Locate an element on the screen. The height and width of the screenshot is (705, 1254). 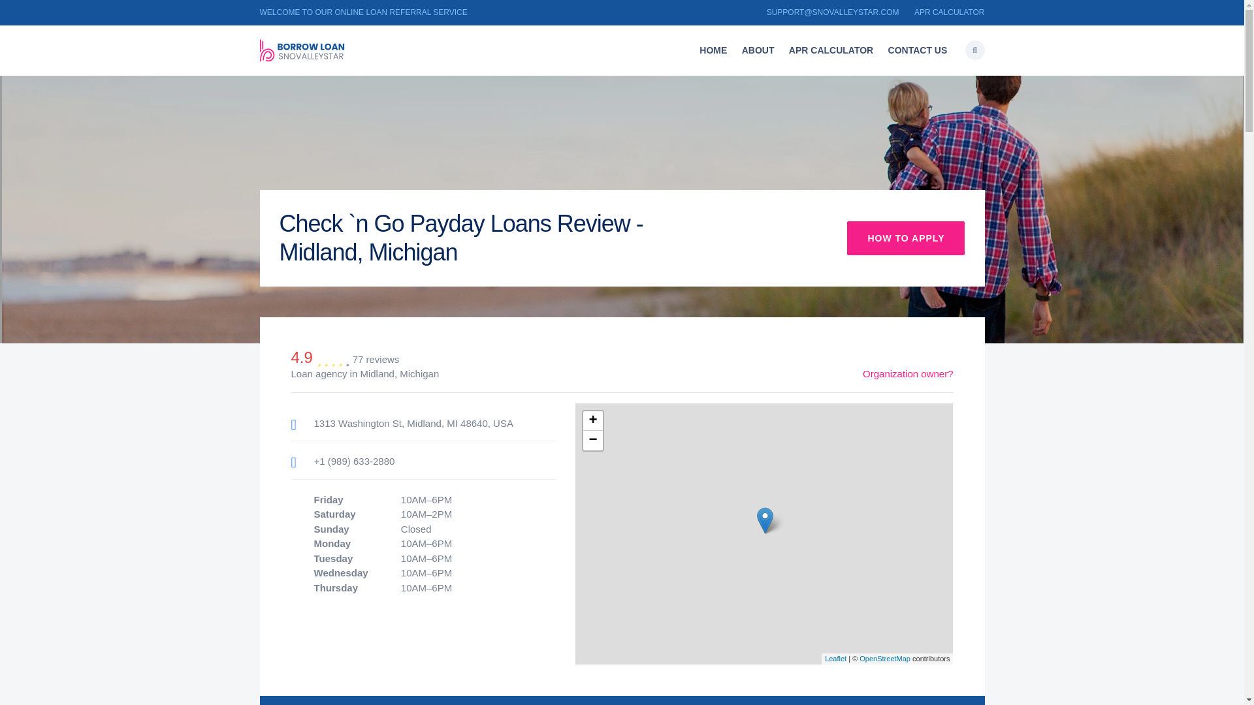
APR CALCULATOR is located at coordinates (949, 12).